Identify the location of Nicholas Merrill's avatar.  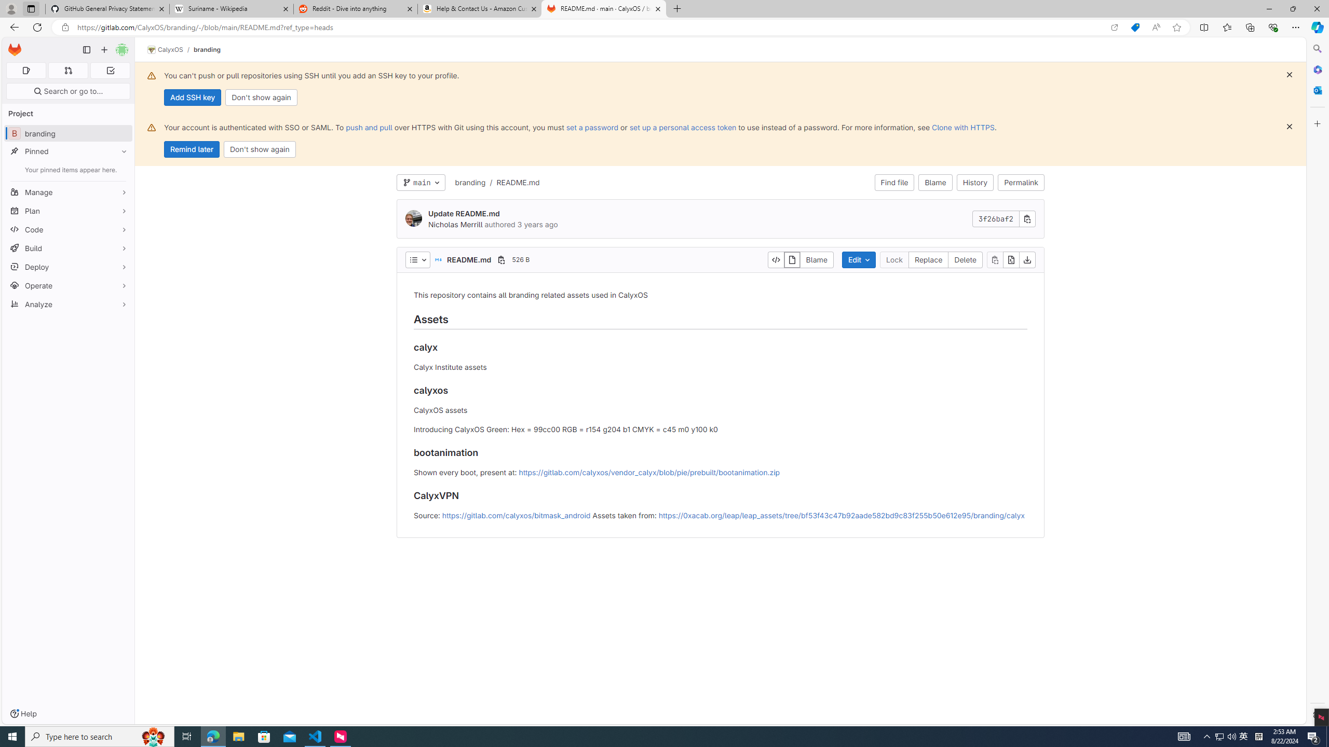
(414, 219).